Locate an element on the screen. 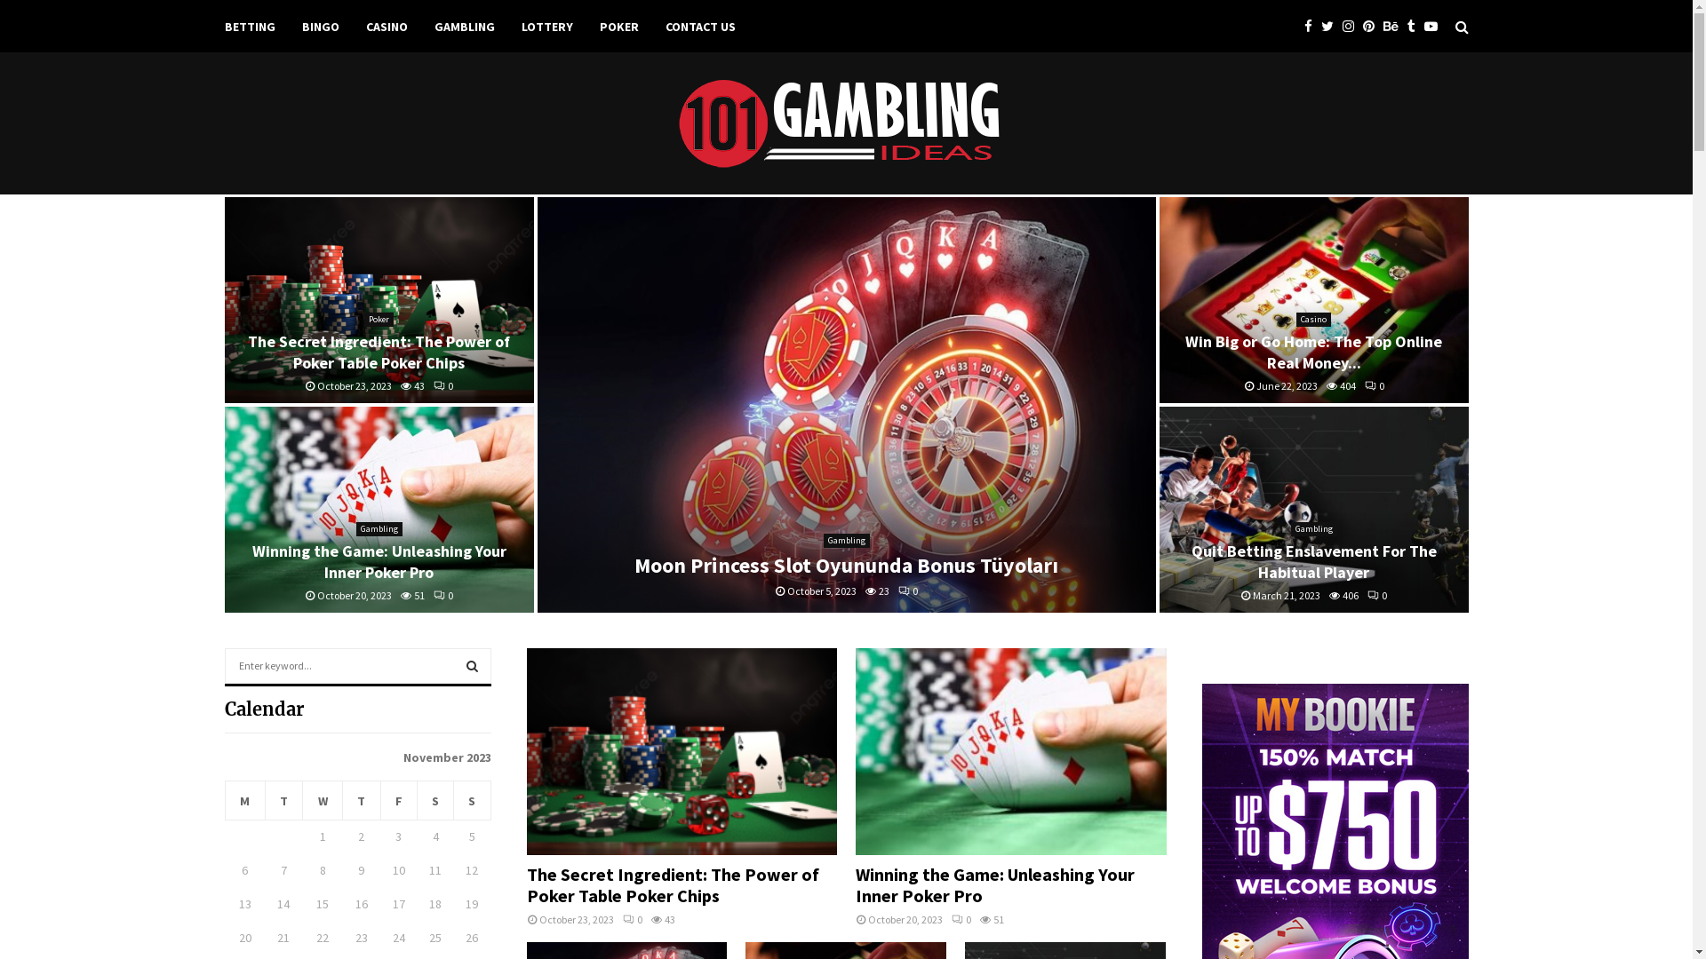 This screenshot has width=1706, height=959. Facebook is located at coordinates (1313, 27).